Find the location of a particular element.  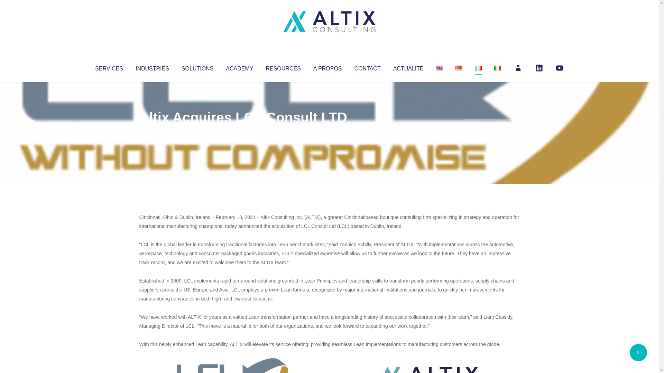

ACADEMY is located at coordinates (239, 67).